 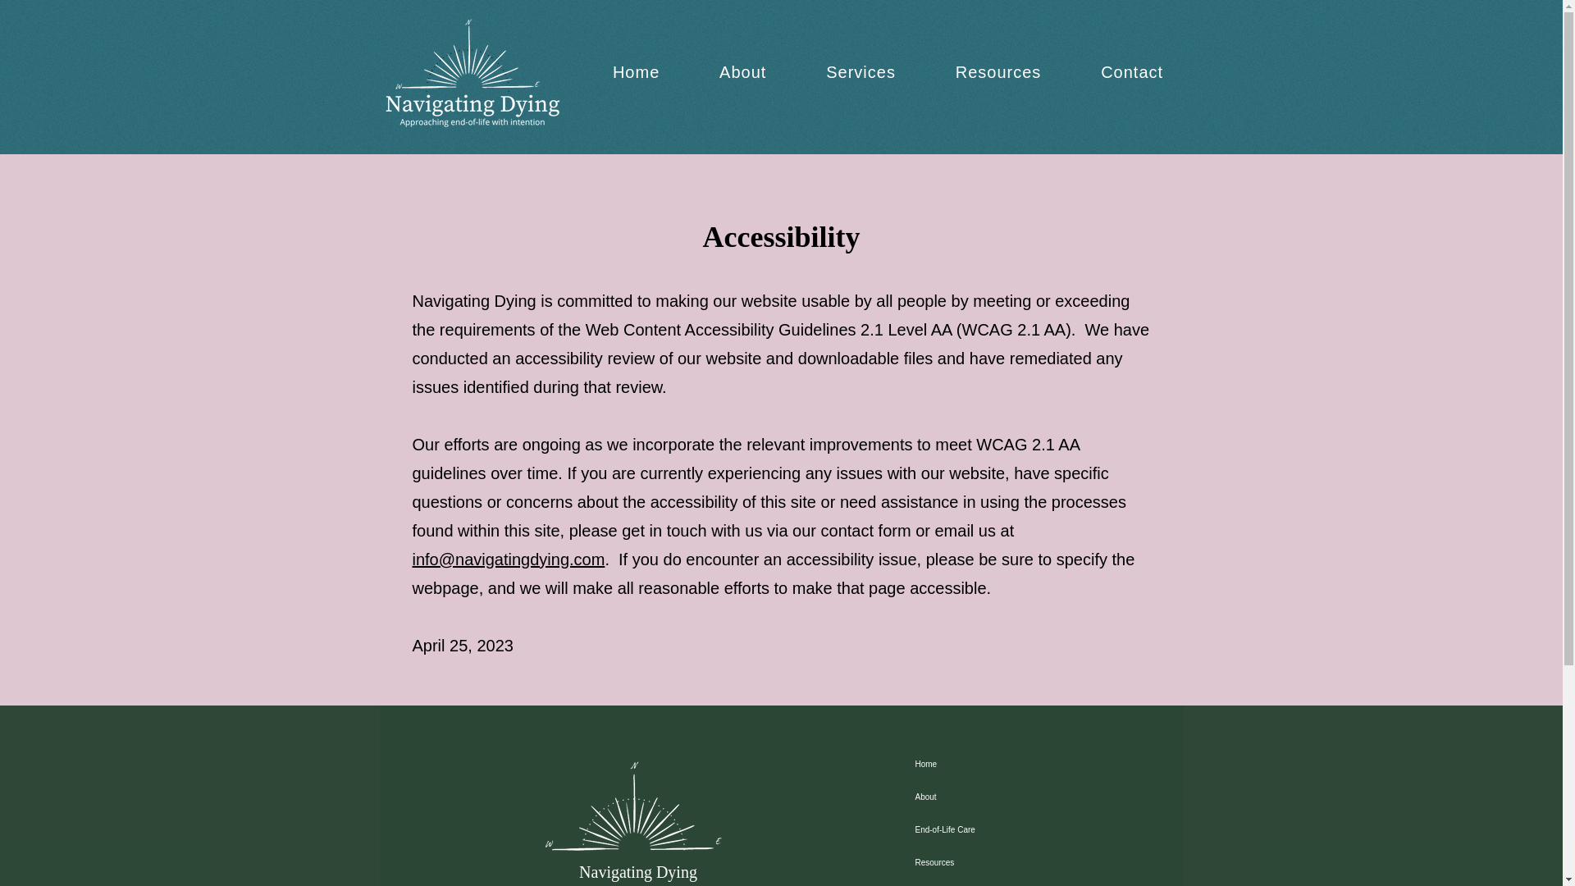 I want to click on Home, so click(x=635, y=72).